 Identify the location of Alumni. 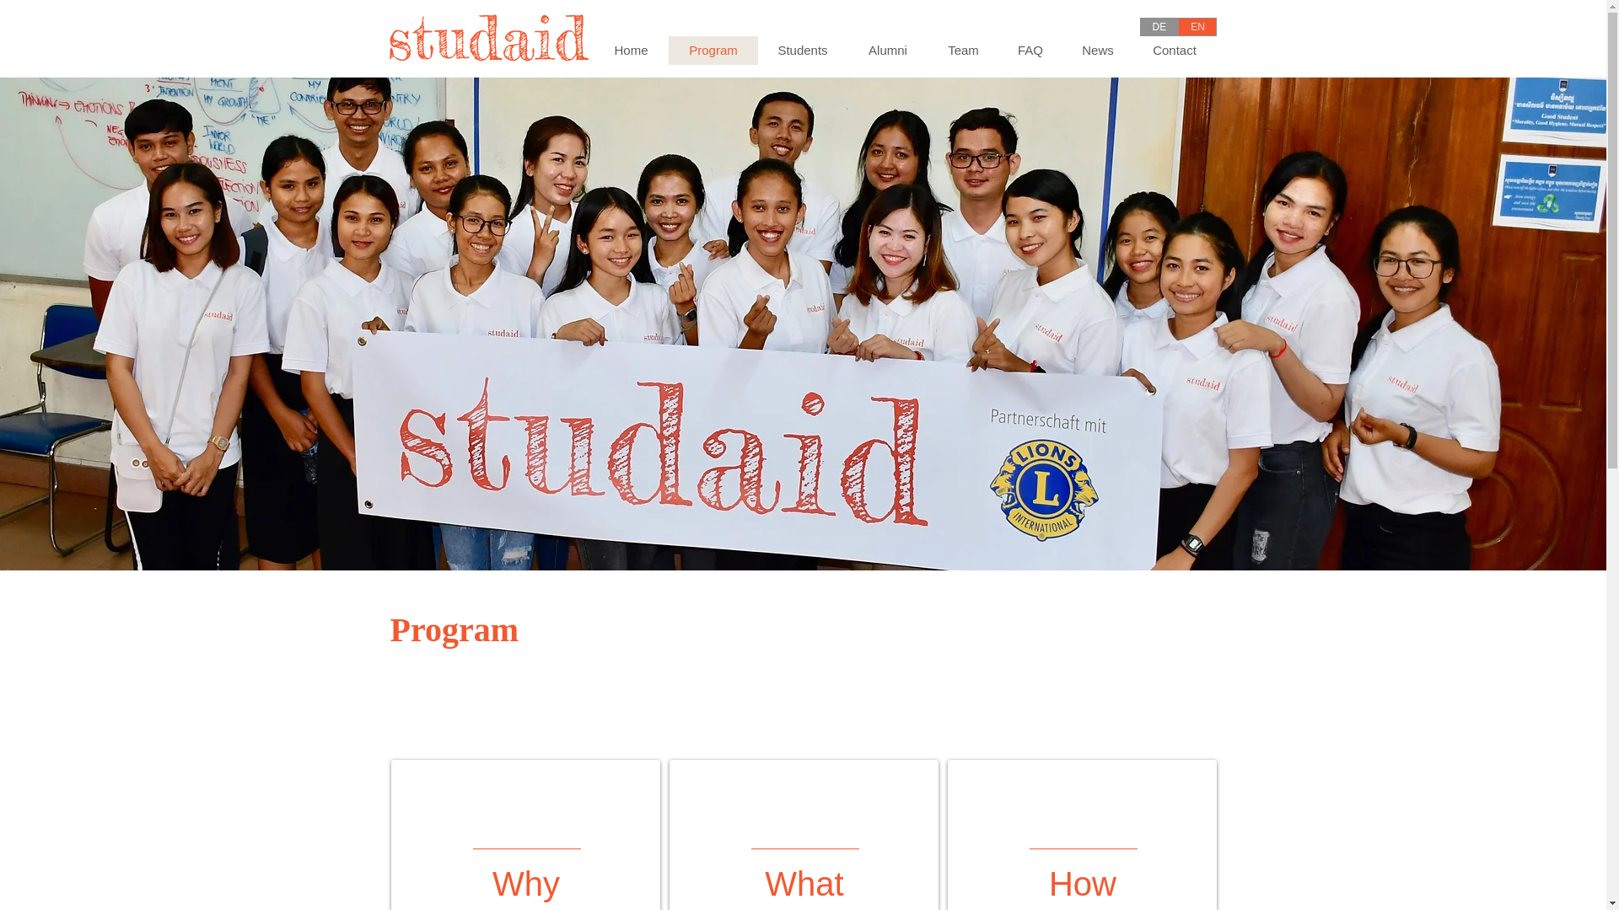
(887, 51).